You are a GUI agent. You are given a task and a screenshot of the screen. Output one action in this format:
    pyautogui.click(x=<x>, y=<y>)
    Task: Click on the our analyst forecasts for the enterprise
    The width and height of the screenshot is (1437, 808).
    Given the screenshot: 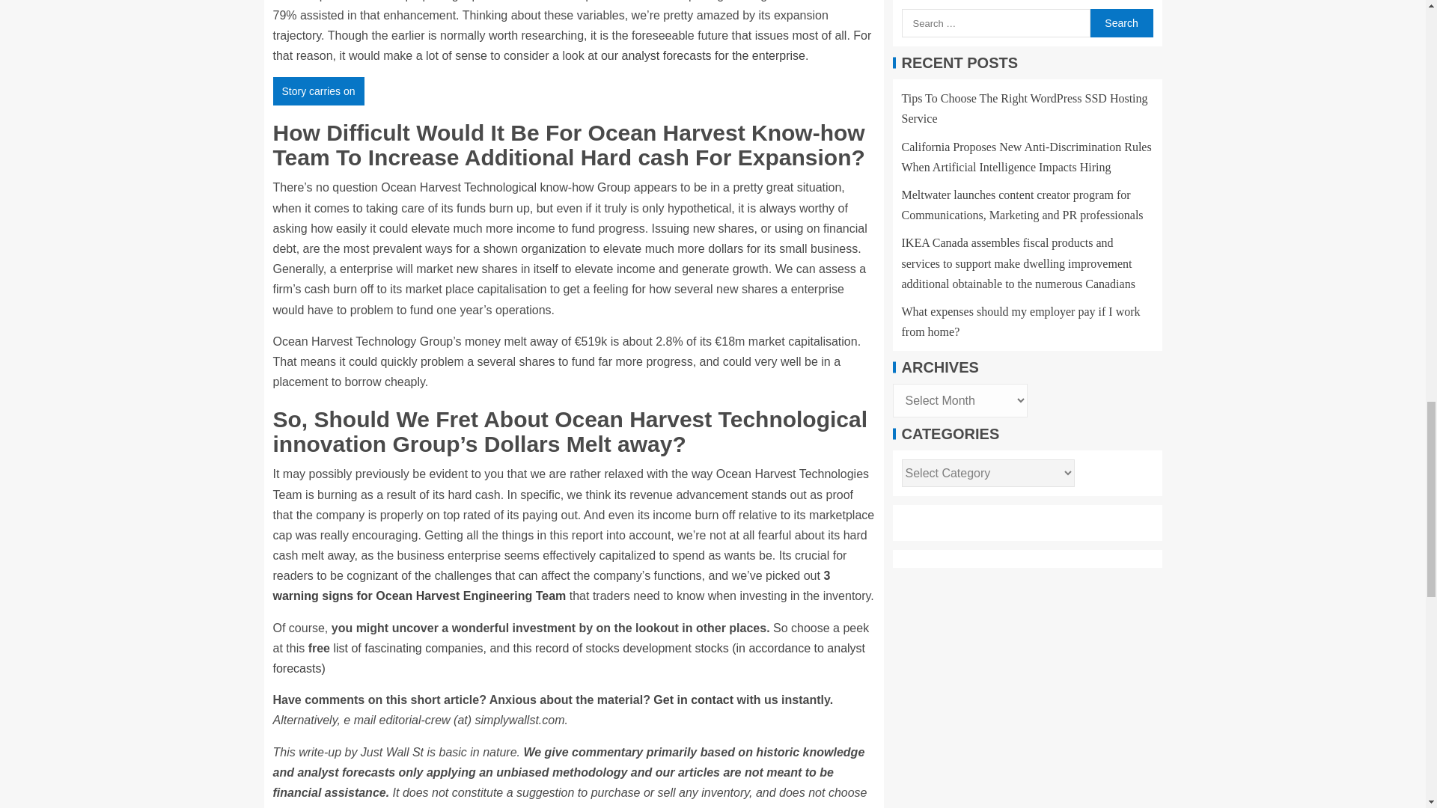 What is the action you would take?
    pyautogui.click(x=702, y=55)
    